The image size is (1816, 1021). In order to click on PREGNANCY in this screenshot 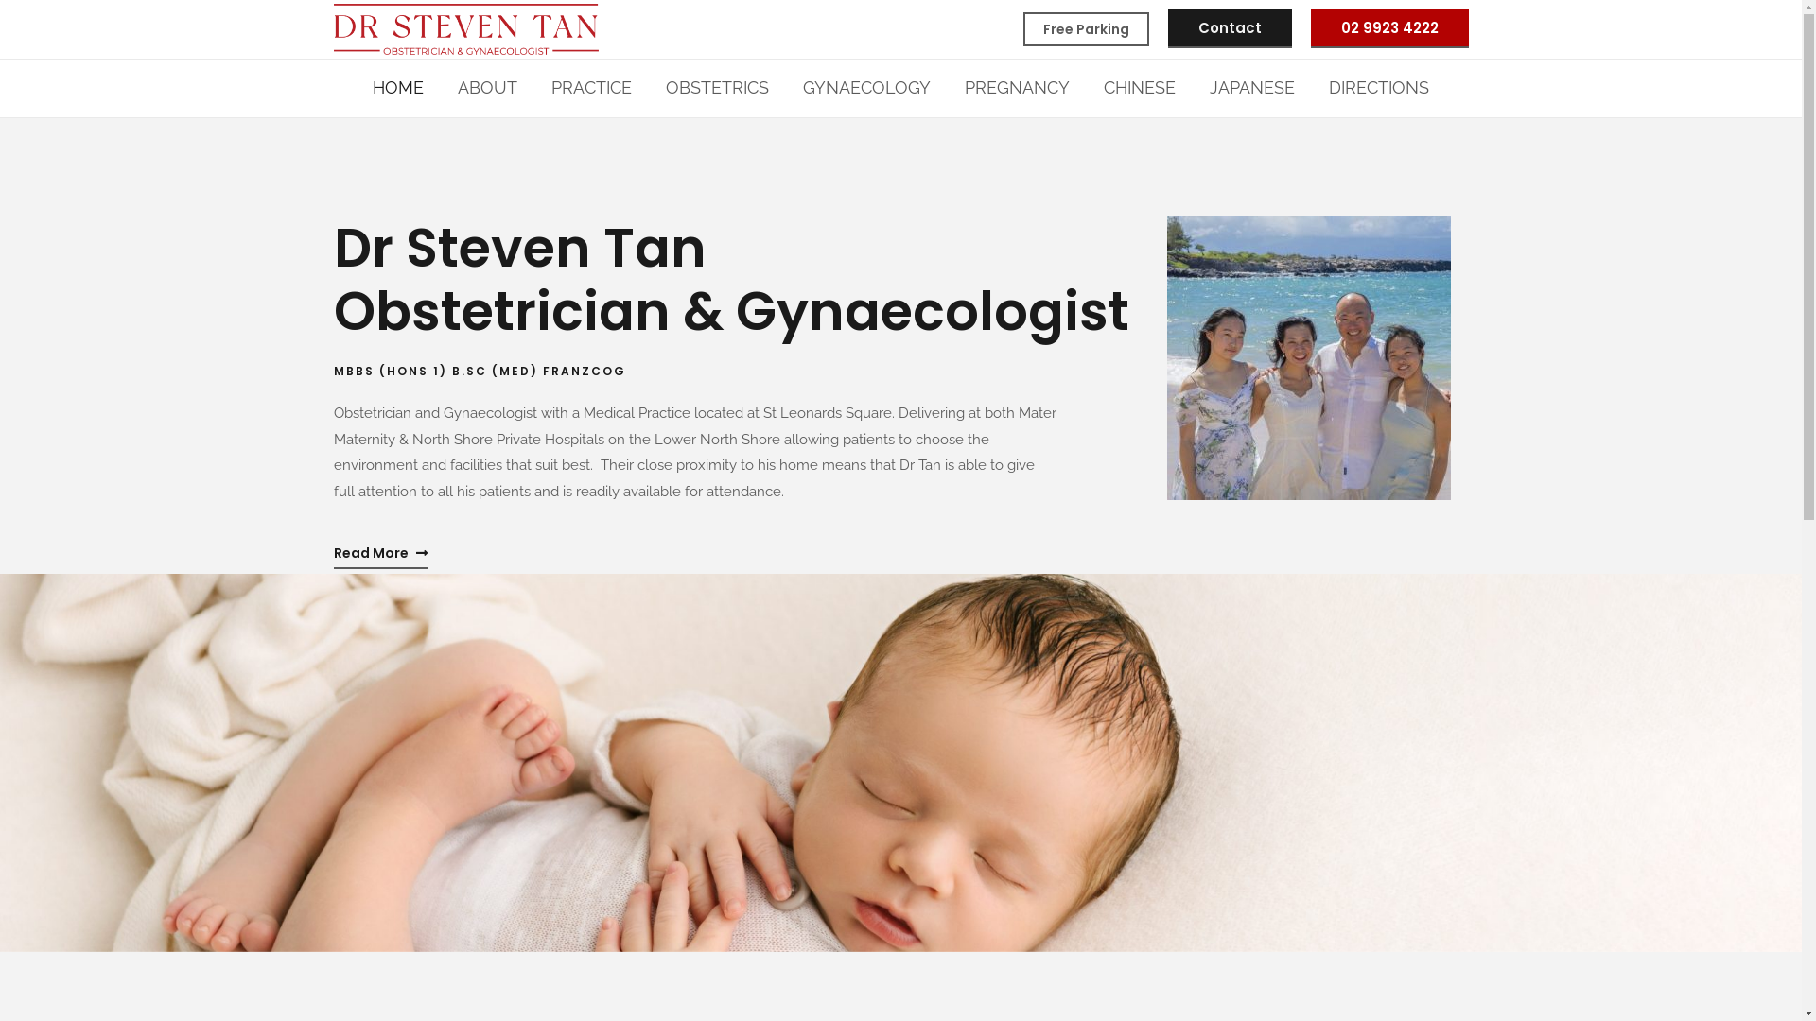, I will do `click(1018, 87)`.